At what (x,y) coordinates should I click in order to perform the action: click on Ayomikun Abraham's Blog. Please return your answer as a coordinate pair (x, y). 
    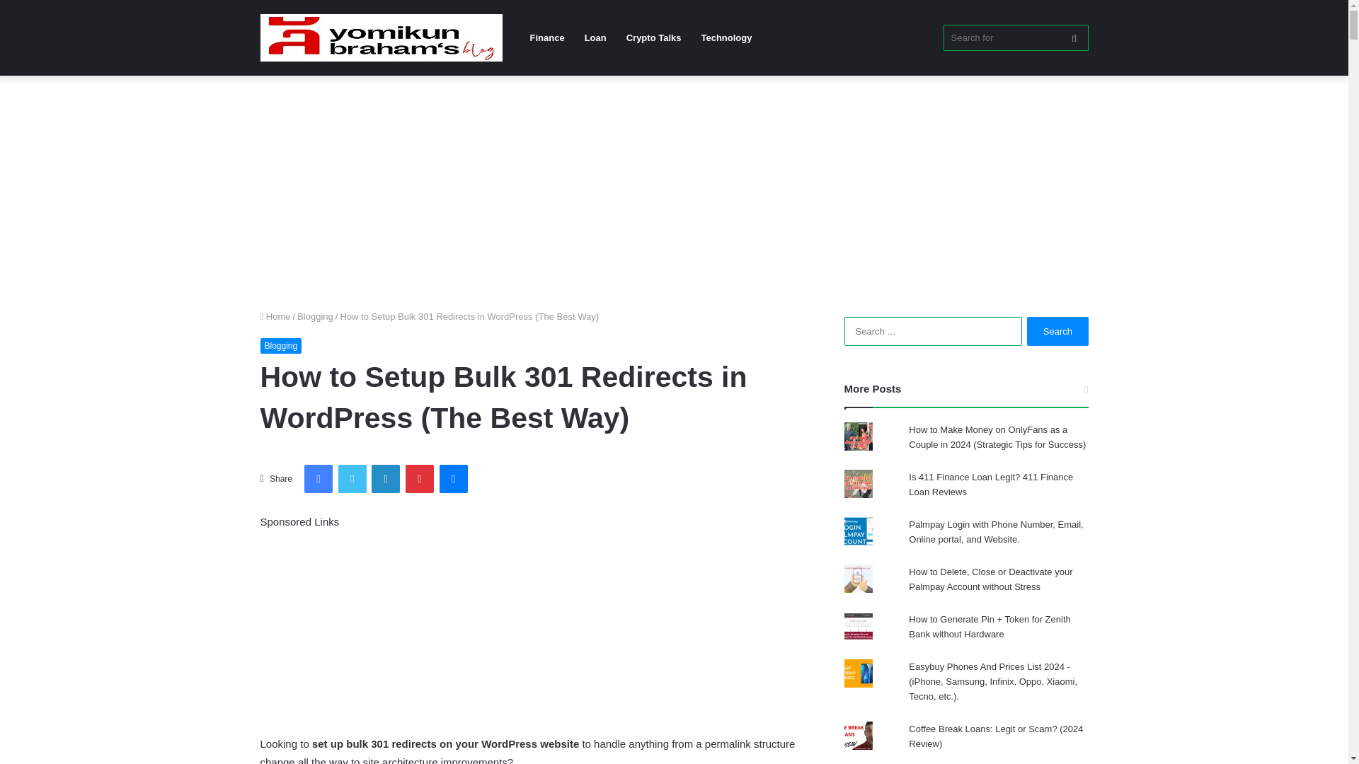
    Looking at the image, I should click on (382, 38).